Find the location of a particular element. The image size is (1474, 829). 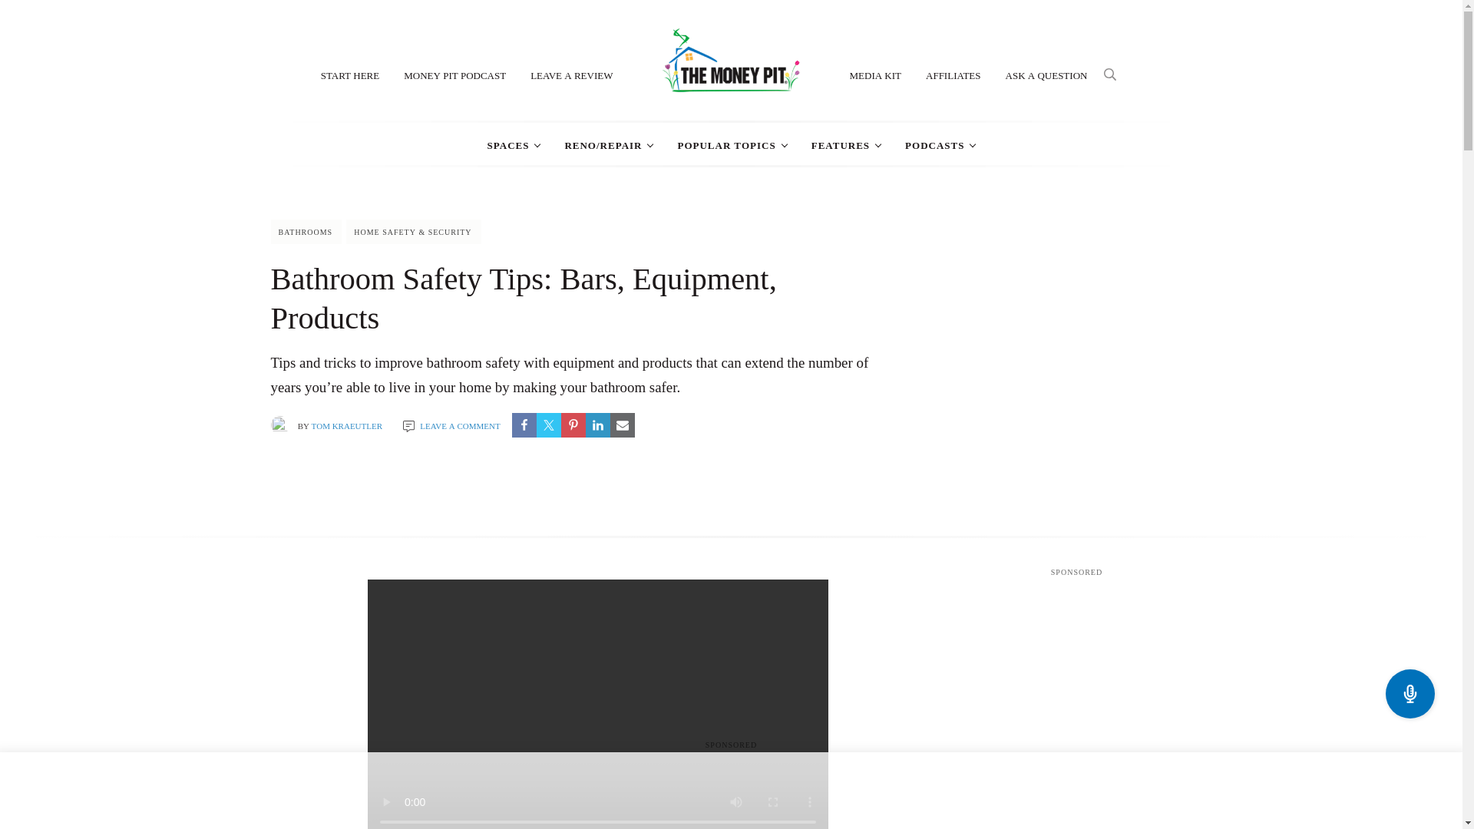

Leave a Review is located at coordinates (571, 74).